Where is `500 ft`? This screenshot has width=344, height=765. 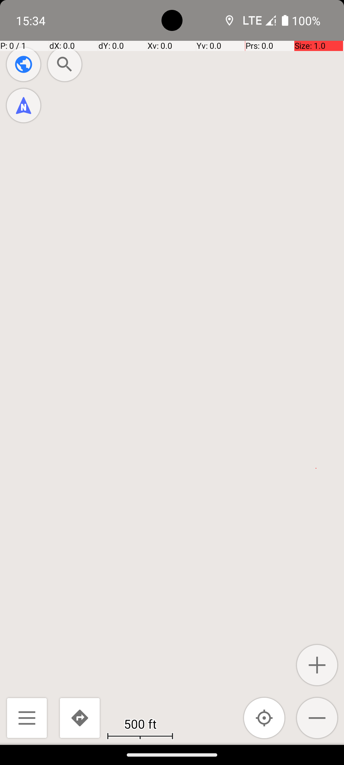 500 ft is located at coordinates (140, 724).